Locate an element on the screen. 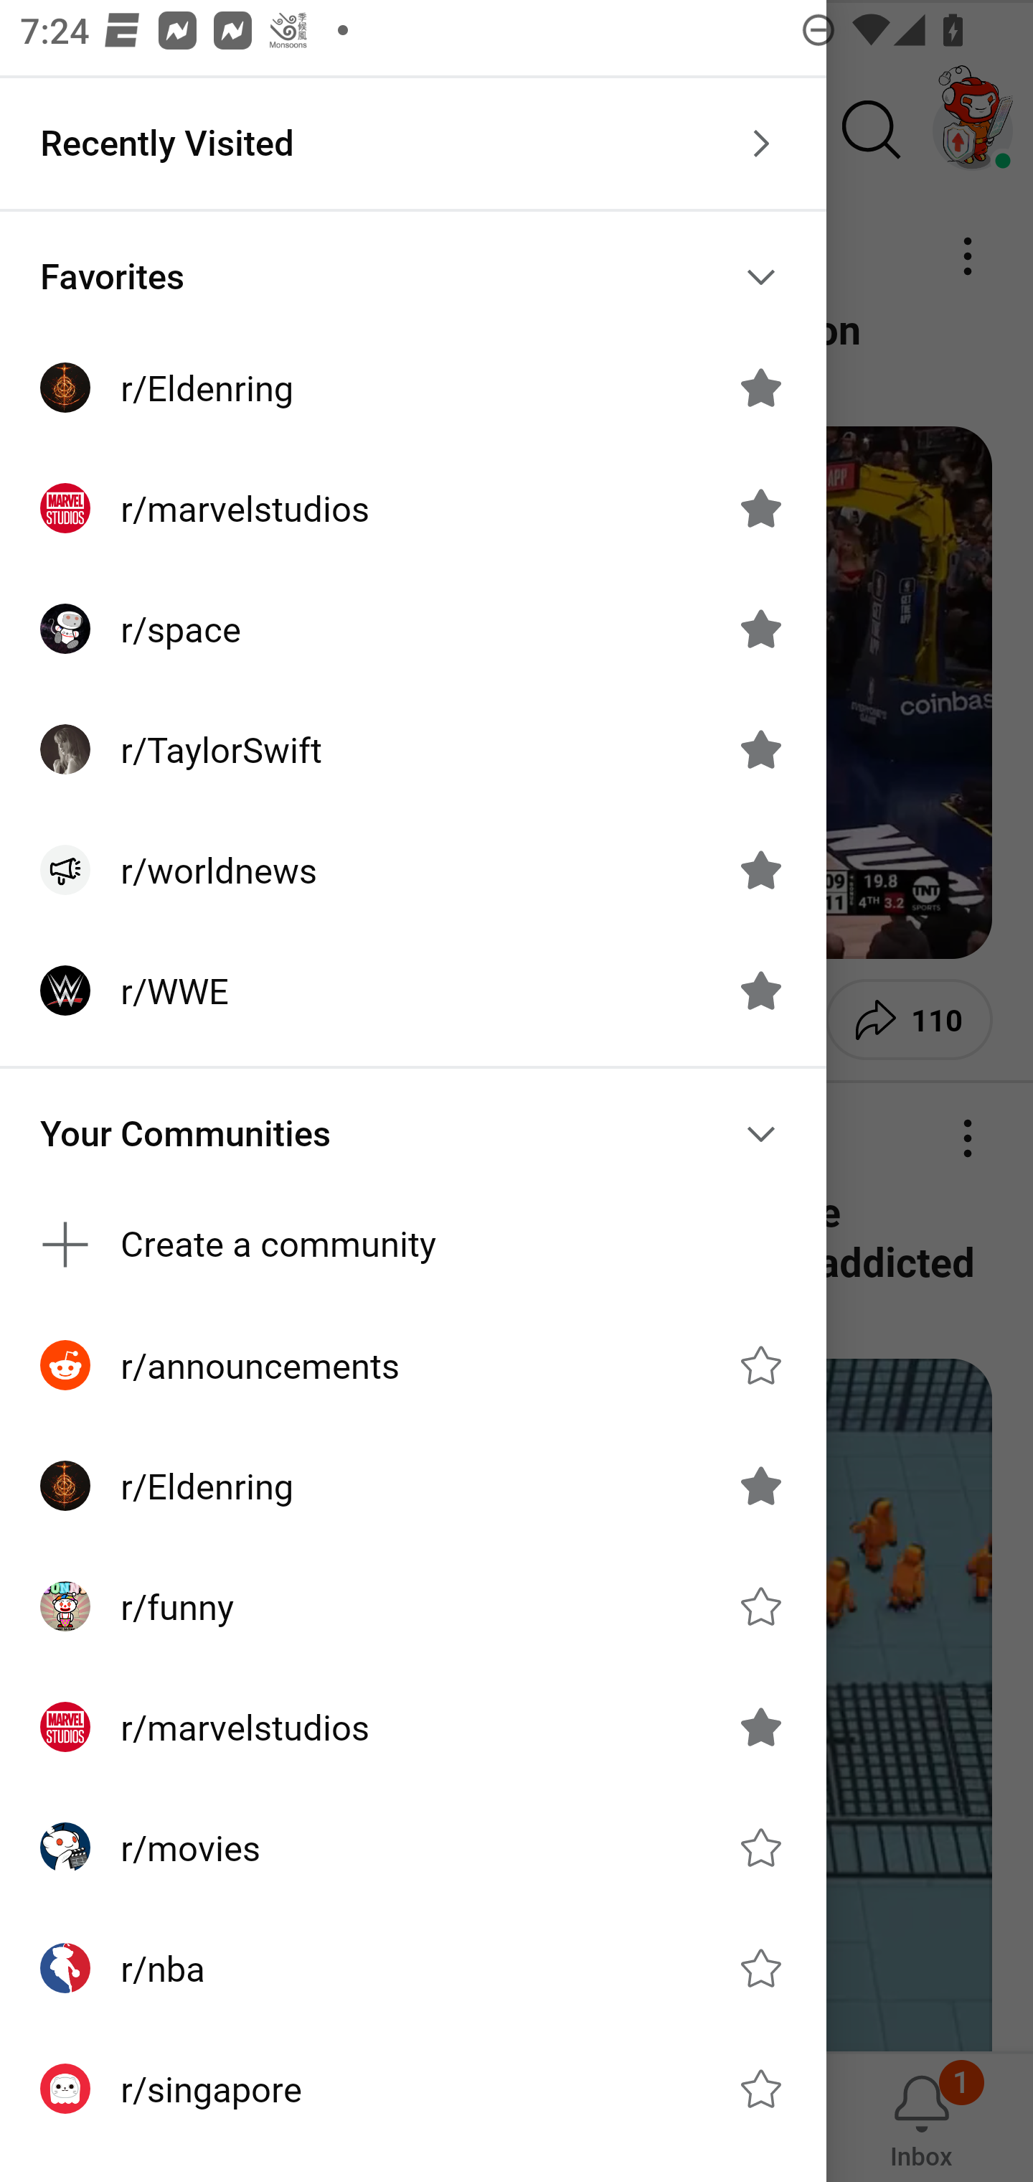 This screenshot has width=1033, height=2182. Unfavorite r/space is located at coordinates (760, 628).